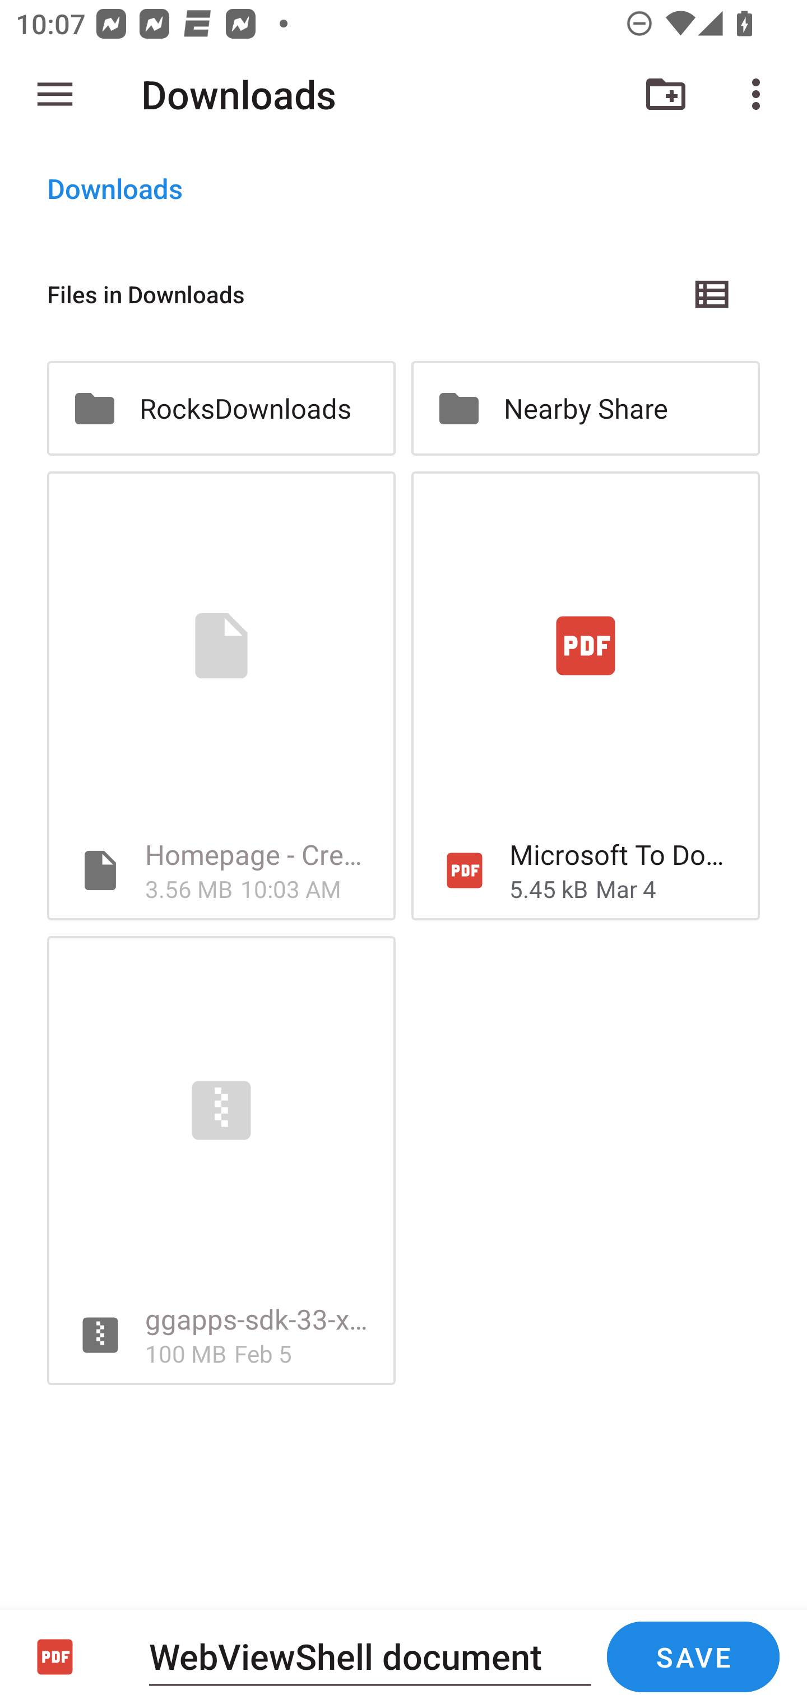  What do you see at coordinates (221, 408) in the screenshot?
I see `RocksDownloads` at bounding box center [221, 408].